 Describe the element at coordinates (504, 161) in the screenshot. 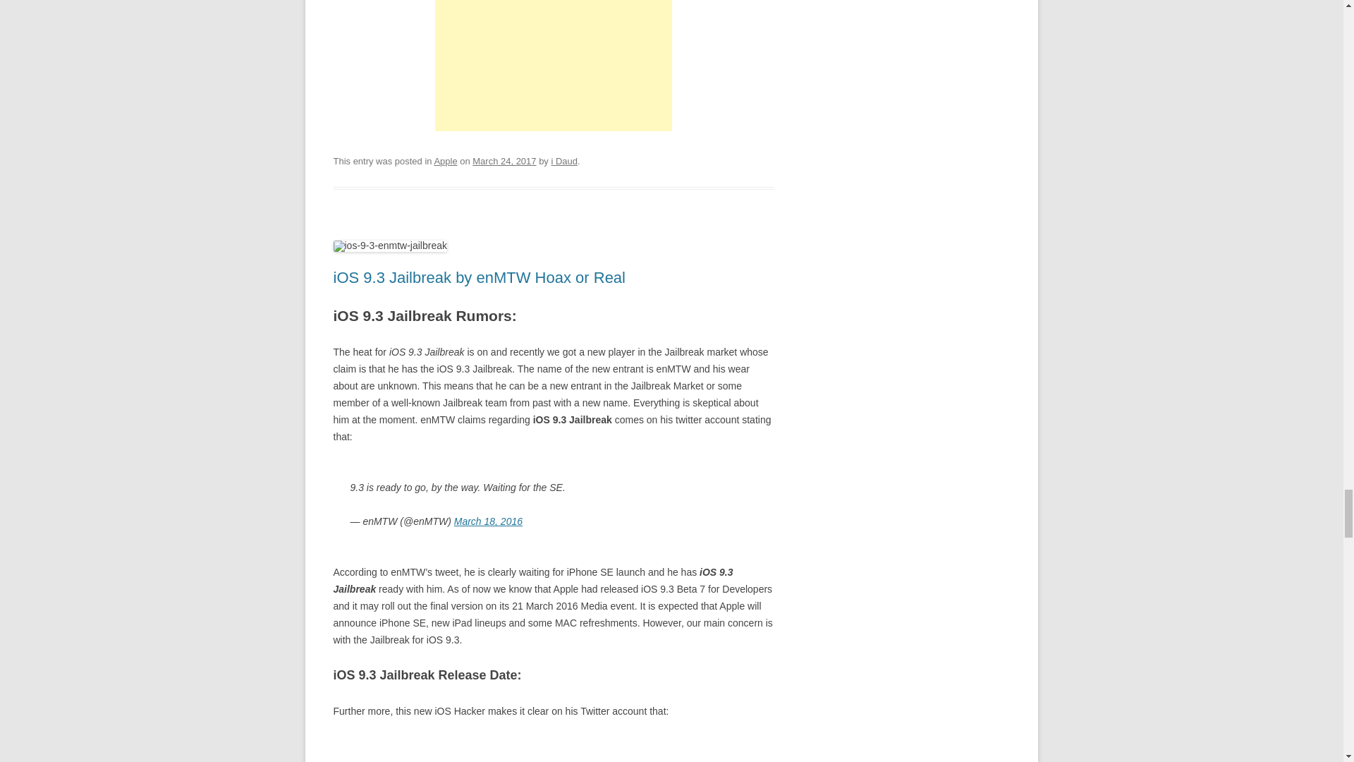

I see `10:28 PM` at that location.